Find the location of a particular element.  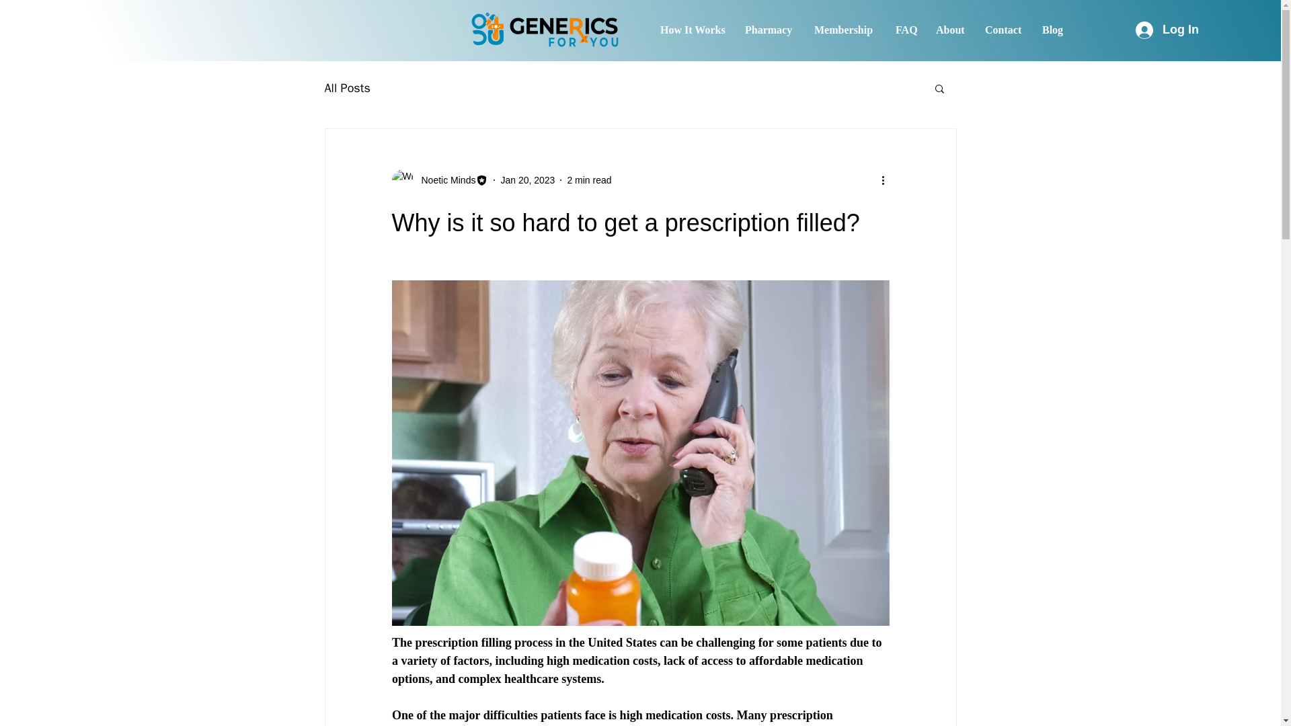

Noetic Minds is located at coordinates (444, 180).